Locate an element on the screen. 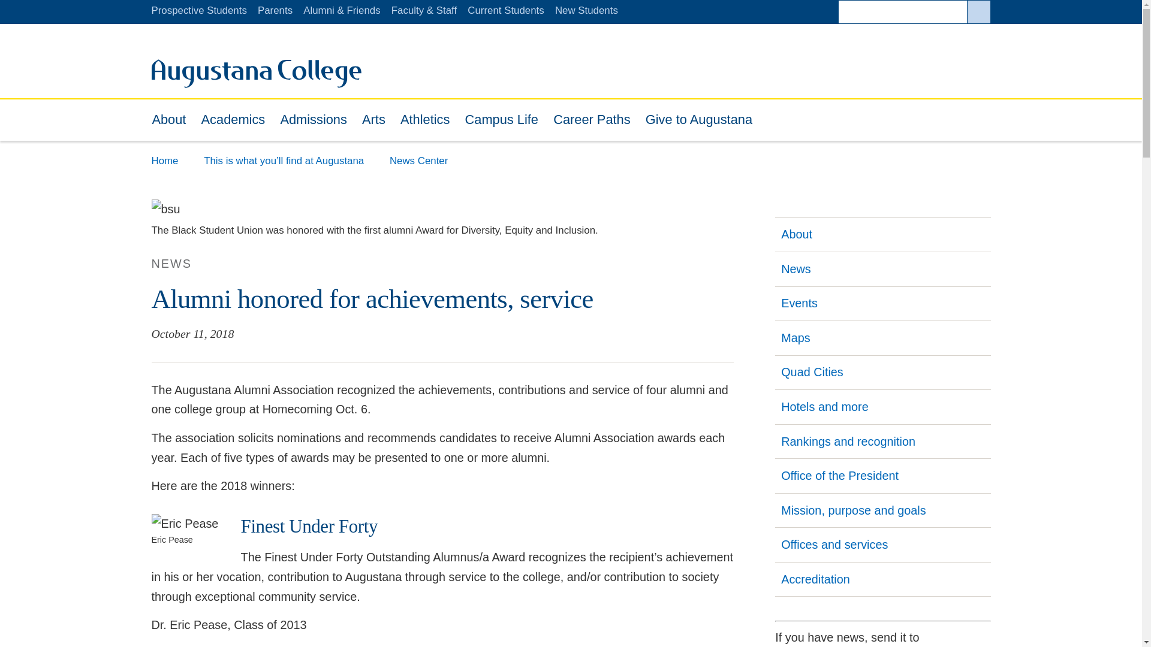 Image resolution: width=1151 pixels, height=647 pixels. Parents is located at coordinates (275, 10).